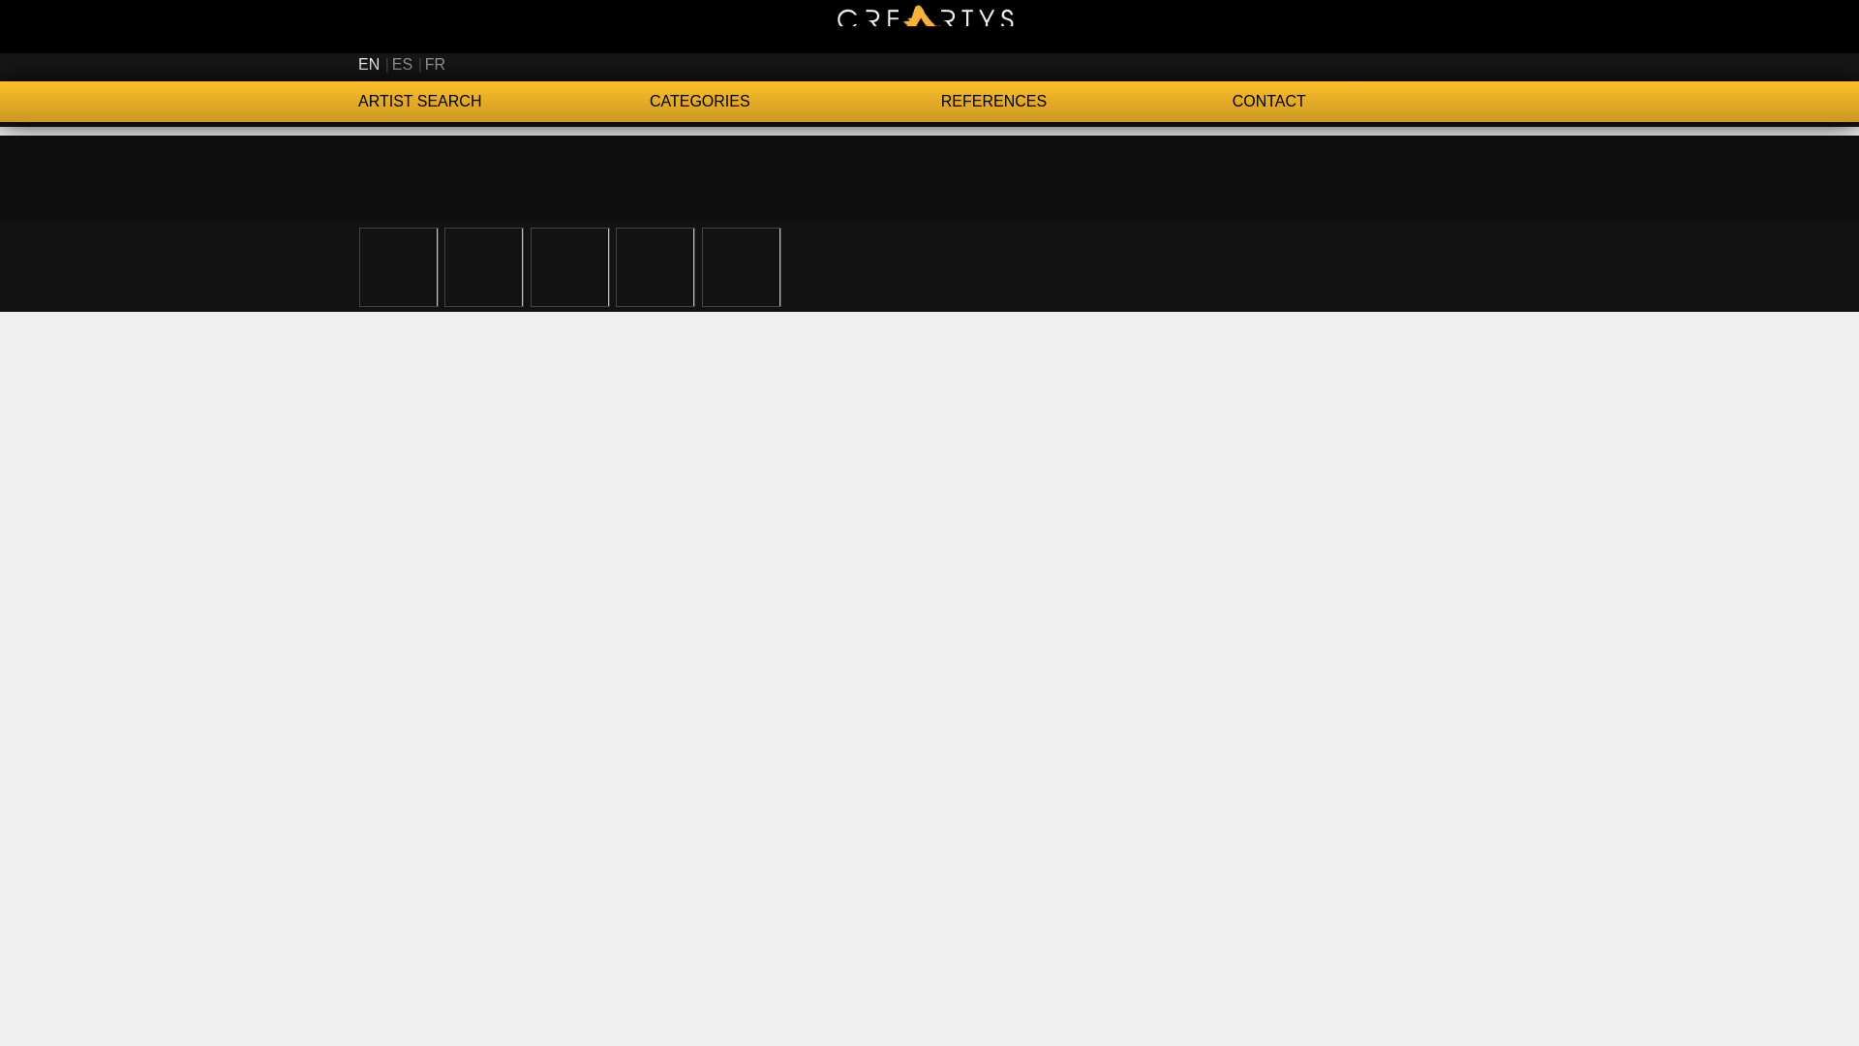 Image resolution: width=1859 pixels, height=1046 pixels. What do you see at coordinates (1365, 102) in the screenshot?
I see `CONTACT` at bounding box center [1365, 102].